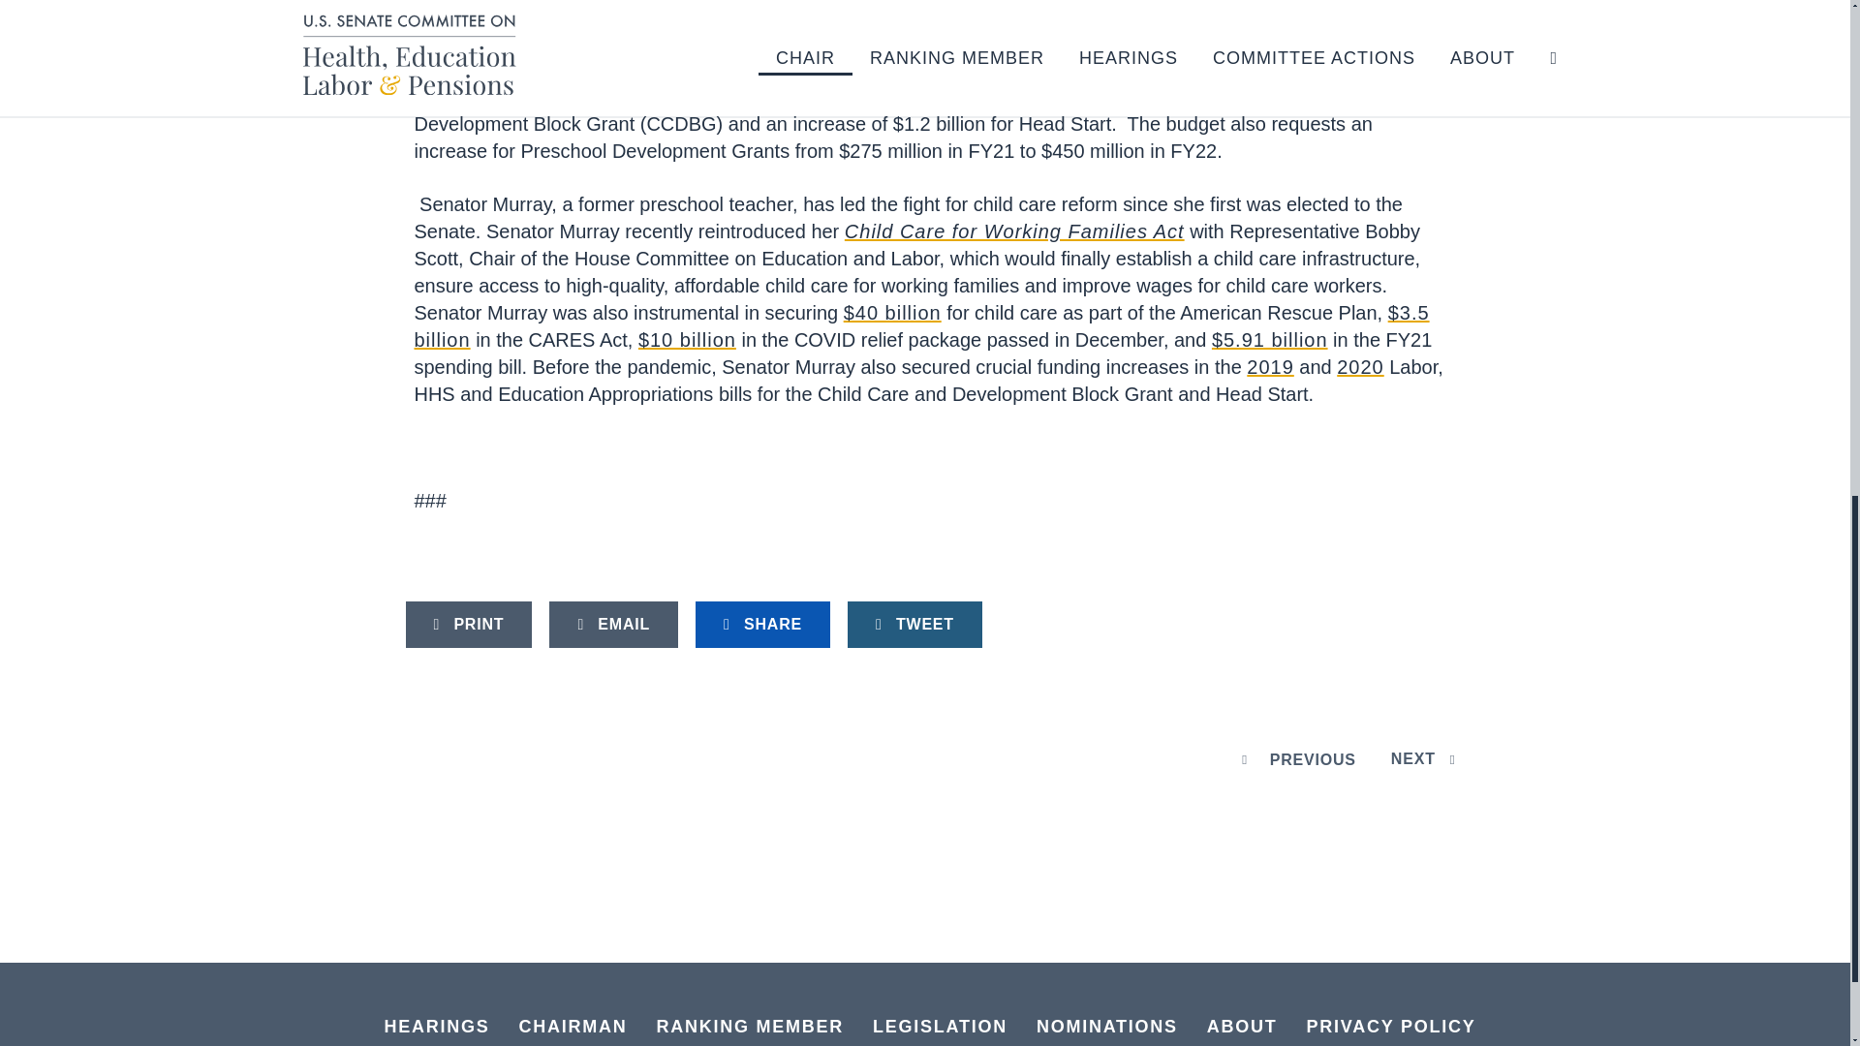  What do you see at coordinates (1106, 1027) in the screenshot?
I see `Nominations` at bounding box center [1106, 1027].